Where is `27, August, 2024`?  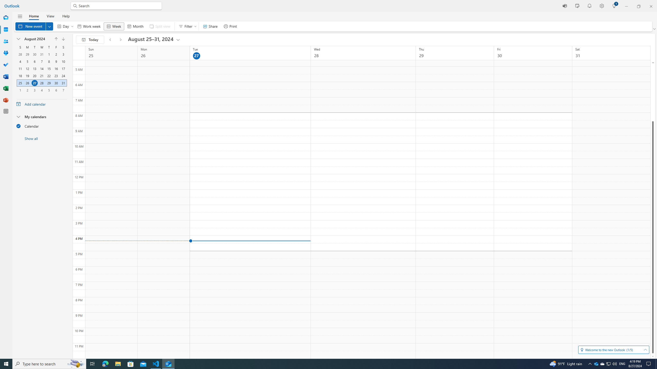 27, August, 2024 is located at coordinates (34, 83).